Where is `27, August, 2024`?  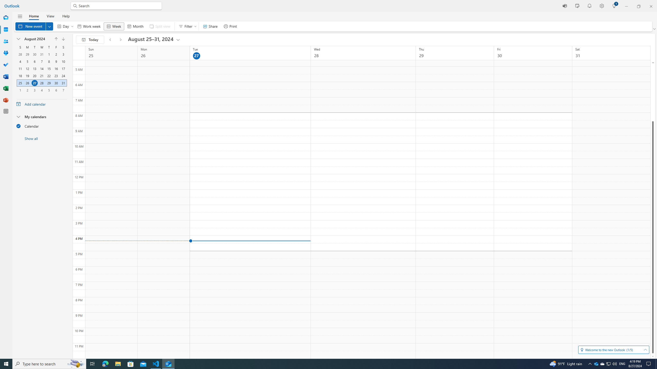 27, August, 2024 is located at coordinates (34, 83).